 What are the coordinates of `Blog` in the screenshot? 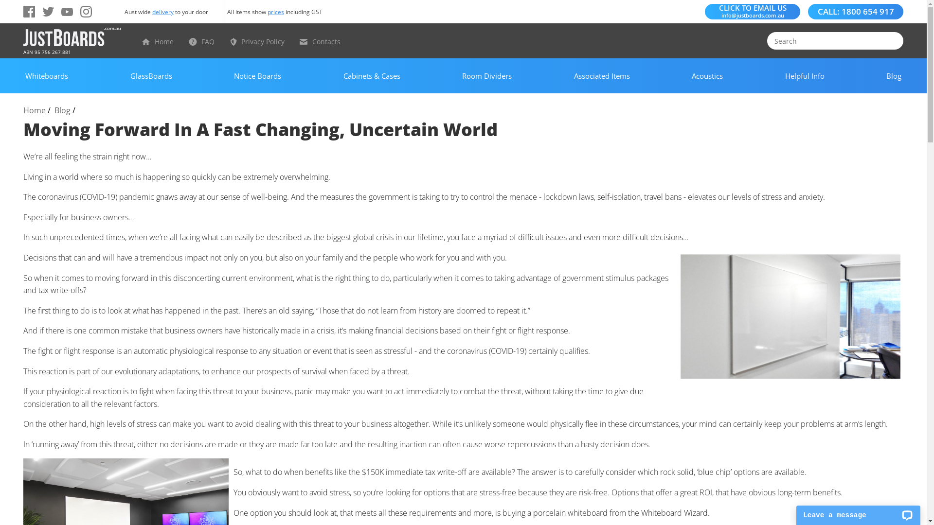 It's located at (62, 110).